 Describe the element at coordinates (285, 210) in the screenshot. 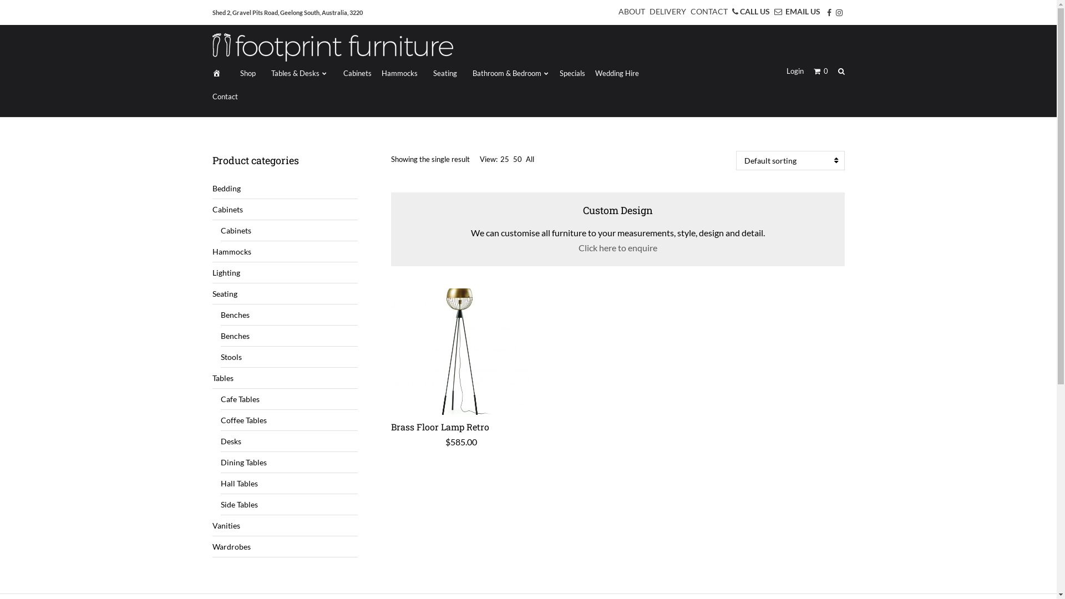

I see `Cabinets` at that location.